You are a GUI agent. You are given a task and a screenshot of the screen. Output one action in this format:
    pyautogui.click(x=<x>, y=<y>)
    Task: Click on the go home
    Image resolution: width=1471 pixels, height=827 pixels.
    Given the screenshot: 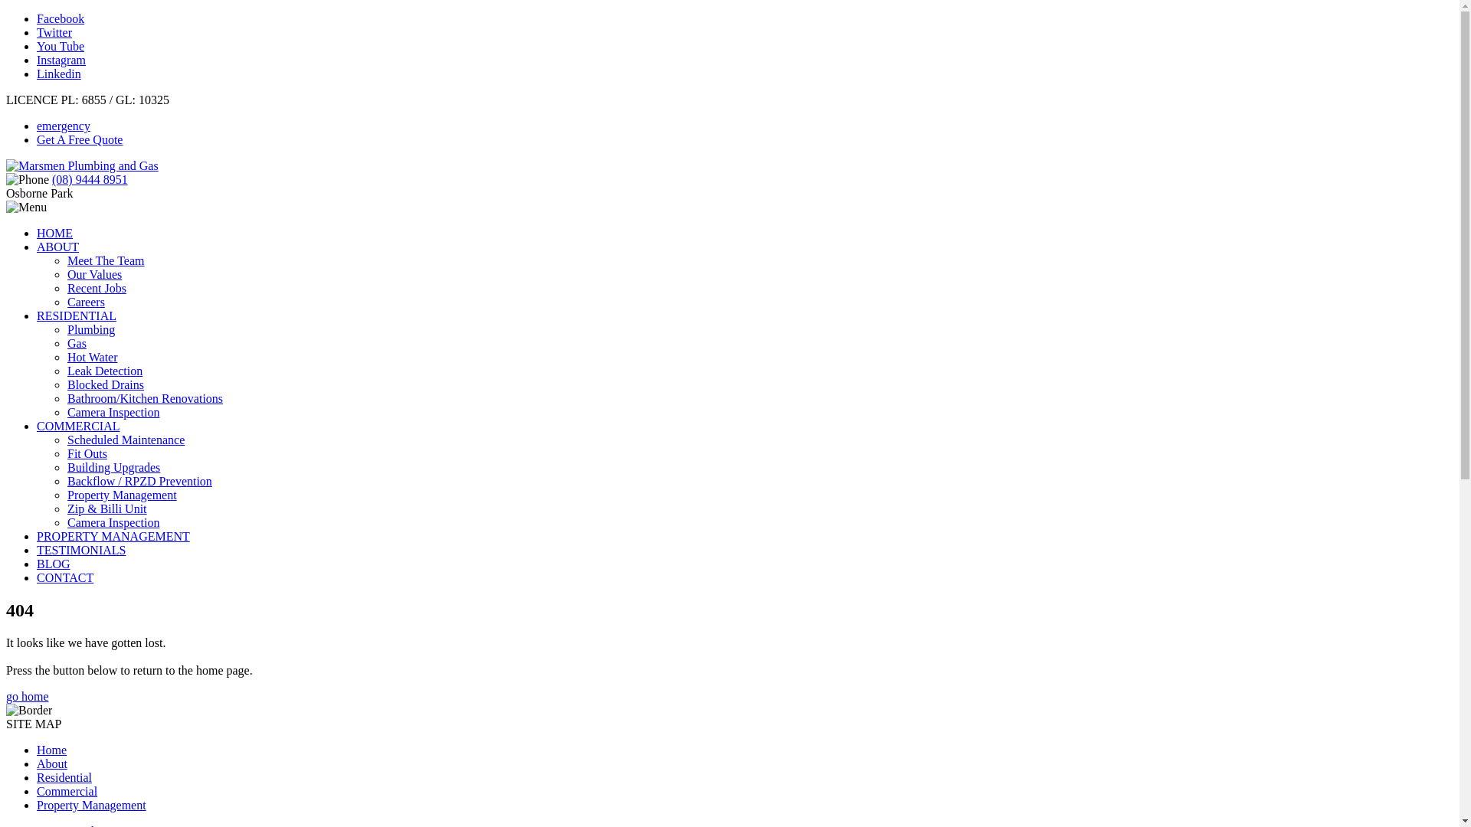 What is the action you would take?
    pyautogui.click(x=28, y=697)
    